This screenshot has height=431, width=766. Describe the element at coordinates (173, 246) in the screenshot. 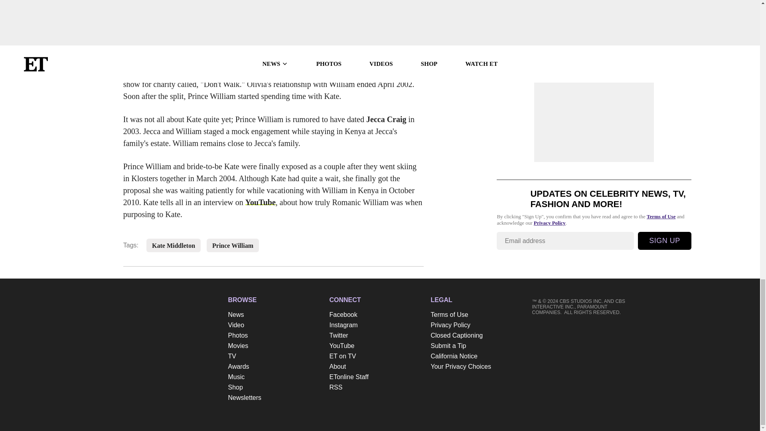

I see `Kate Middleton` at that location.